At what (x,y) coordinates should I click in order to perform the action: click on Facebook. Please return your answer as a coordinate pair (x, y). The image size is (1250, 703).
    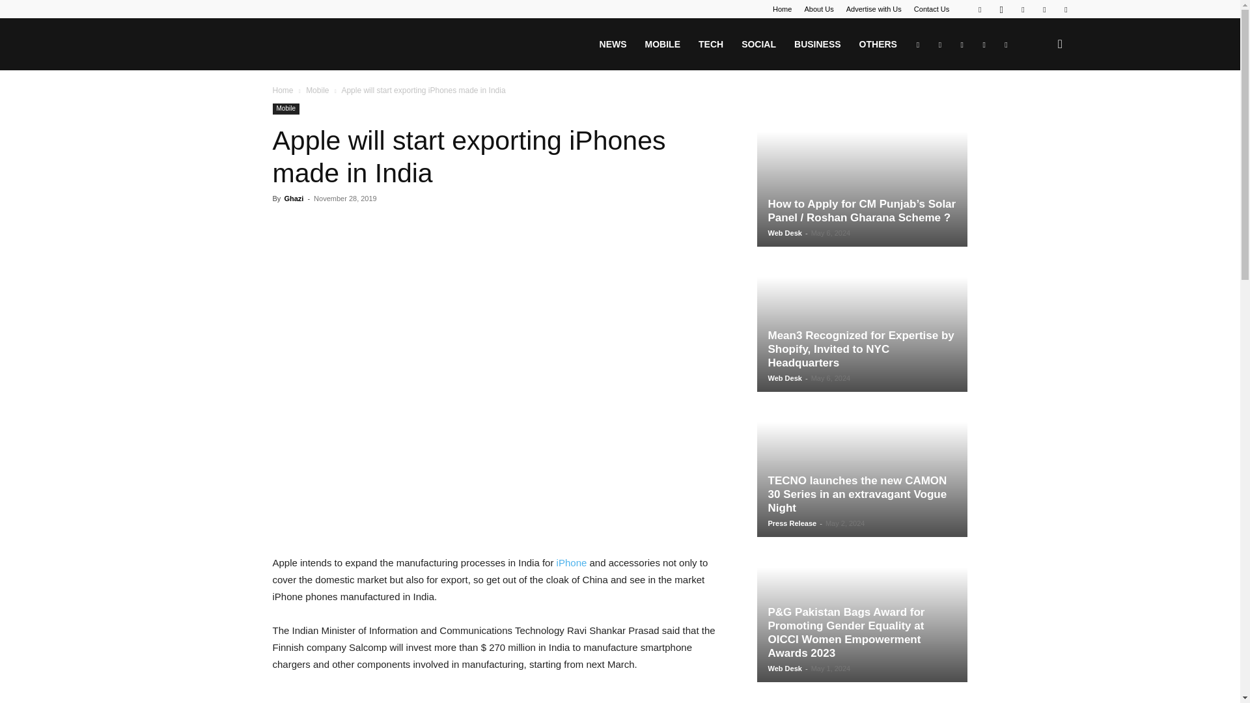
    Looking at the image, I should click on (979, 9).